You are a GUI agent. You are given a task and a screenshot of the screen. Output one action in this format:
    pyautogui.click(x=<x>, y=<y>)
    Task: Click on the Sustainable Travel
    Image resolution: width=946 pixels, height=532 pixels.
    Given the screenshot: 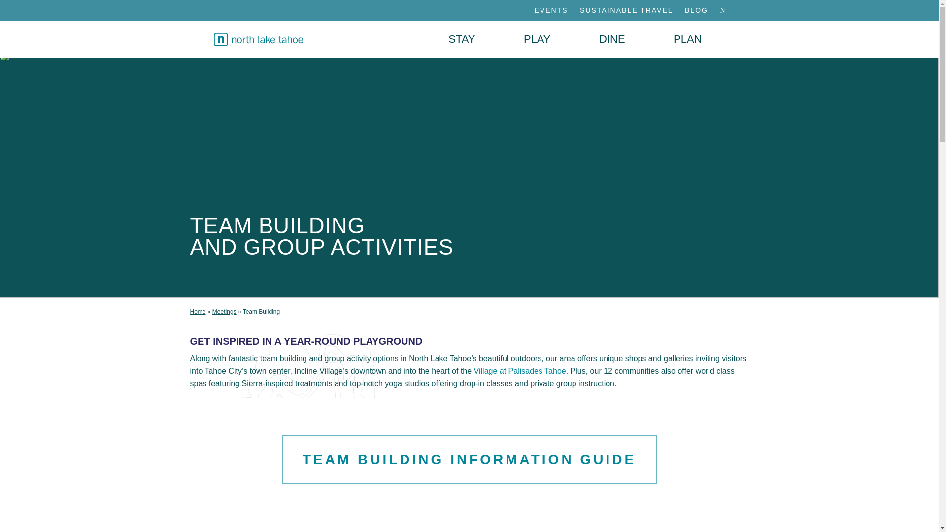 What is the action you would take?
    pyautogui.click(x=627, y=10)
    